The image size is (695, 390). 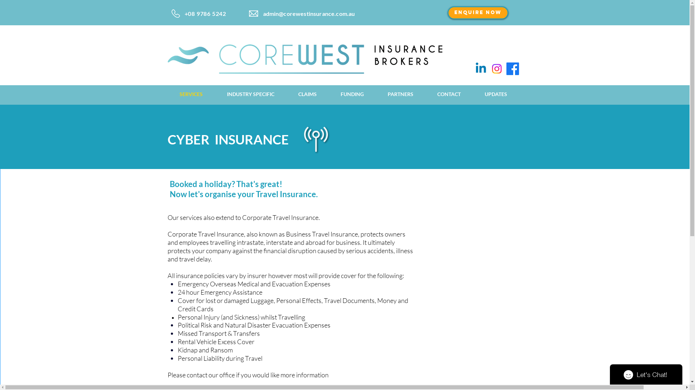 I want to click on SERVICES, so click(x=191, y=94).